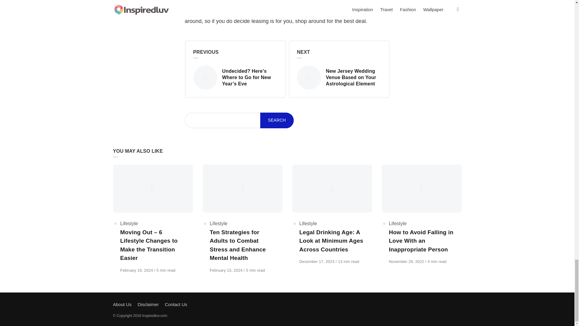 This screenshot has height=326, width=579. What do you see at coordinates (137, 270) in the screenshot?
I see `February 19, 2024` at bounding box center [137, 270].